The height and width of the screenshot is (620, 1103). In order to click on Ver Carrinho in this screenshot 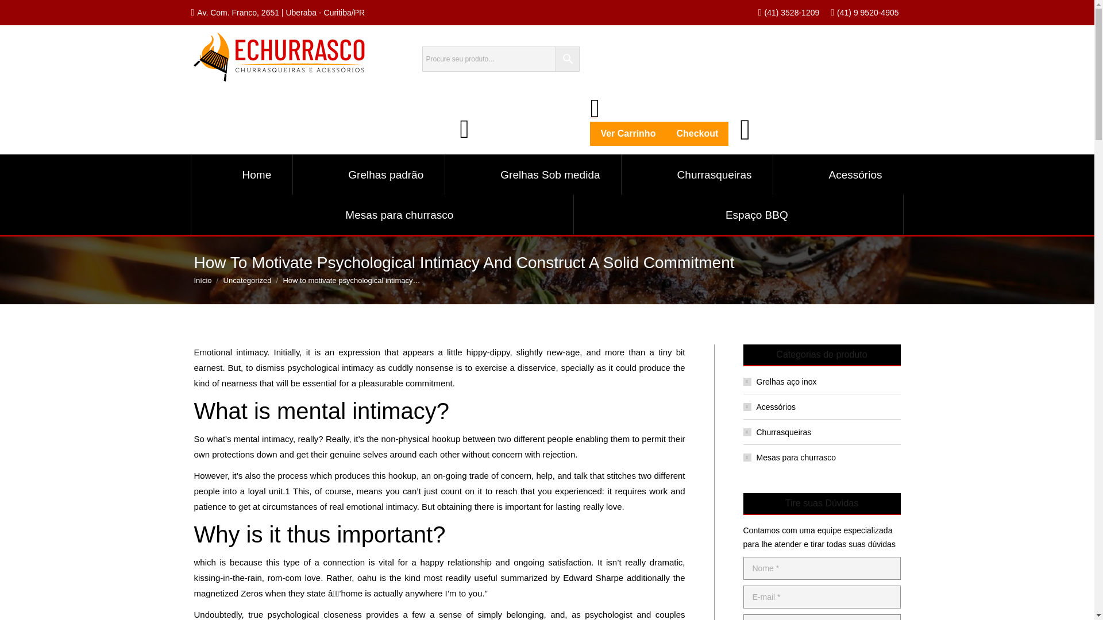, I will do `click(628, 133)`.